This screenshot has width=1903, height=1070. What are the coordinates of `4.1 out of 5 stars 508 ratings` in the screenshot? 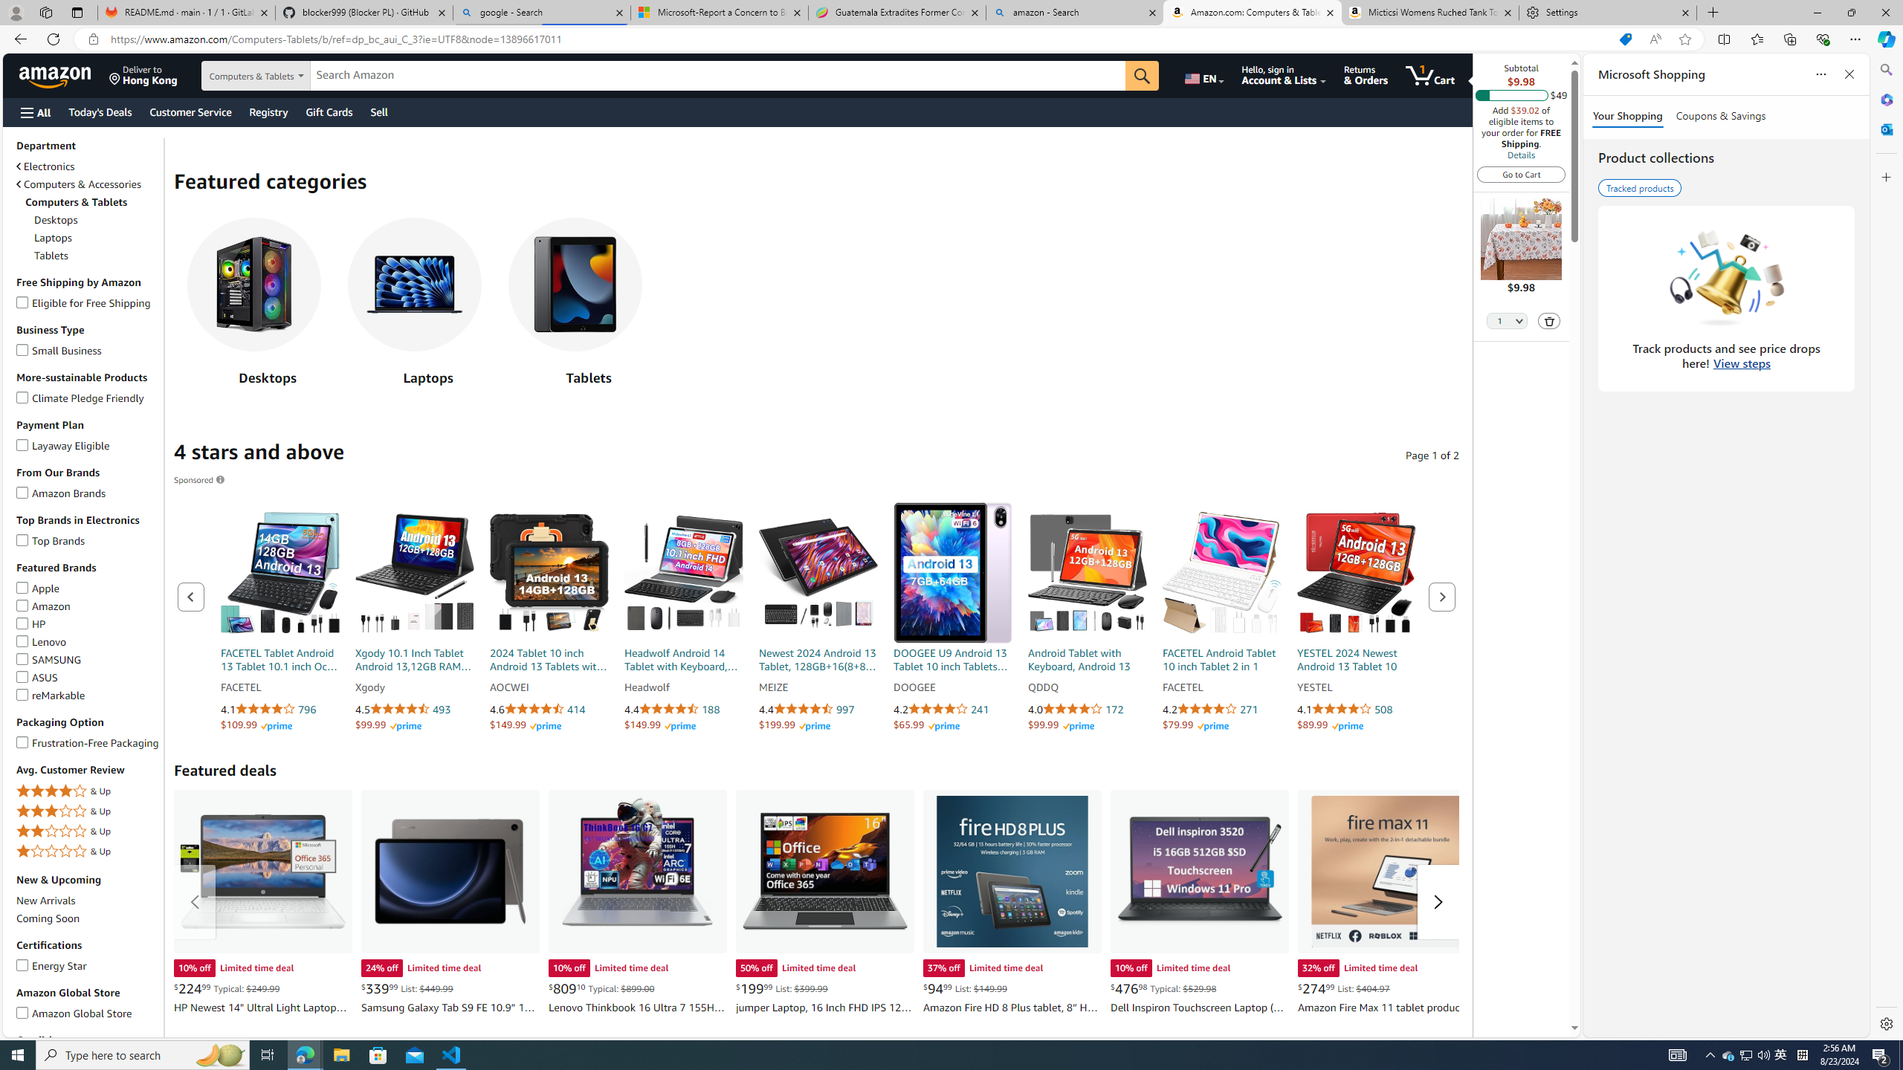 It's located at (1356, 710).